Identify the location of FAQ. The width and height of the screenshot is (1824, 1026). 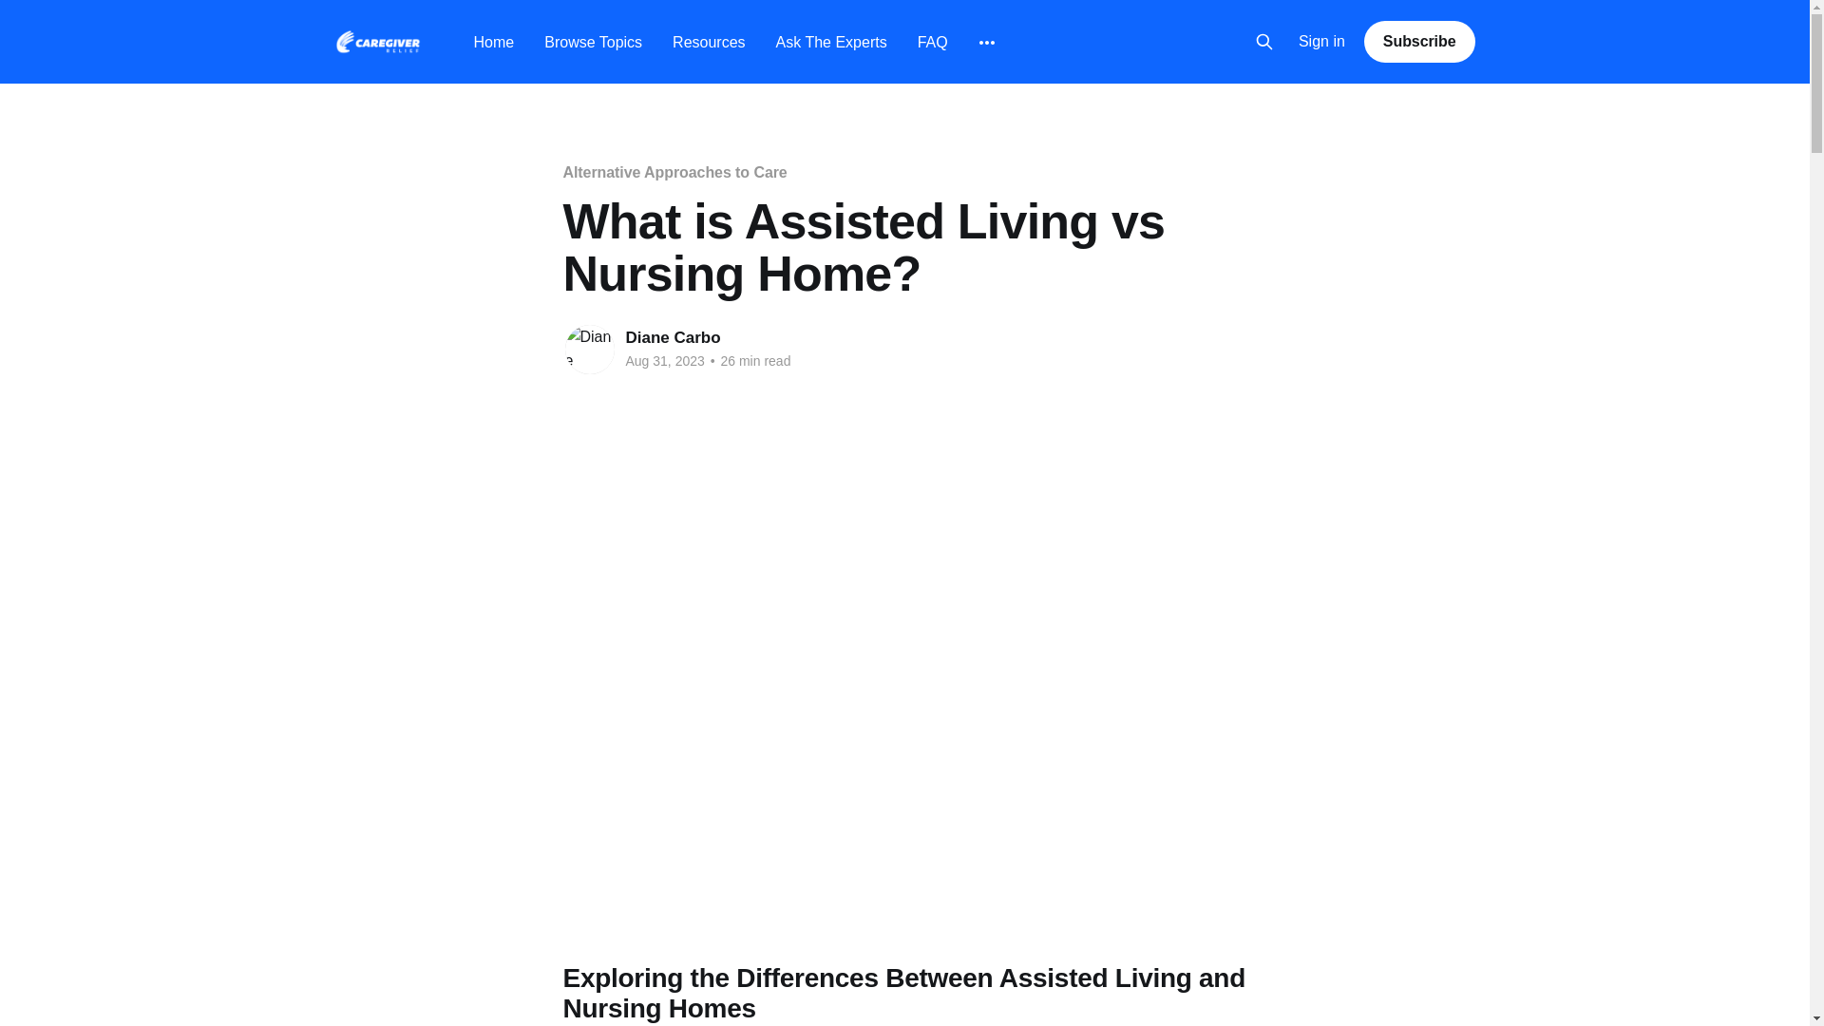
(933, 42).